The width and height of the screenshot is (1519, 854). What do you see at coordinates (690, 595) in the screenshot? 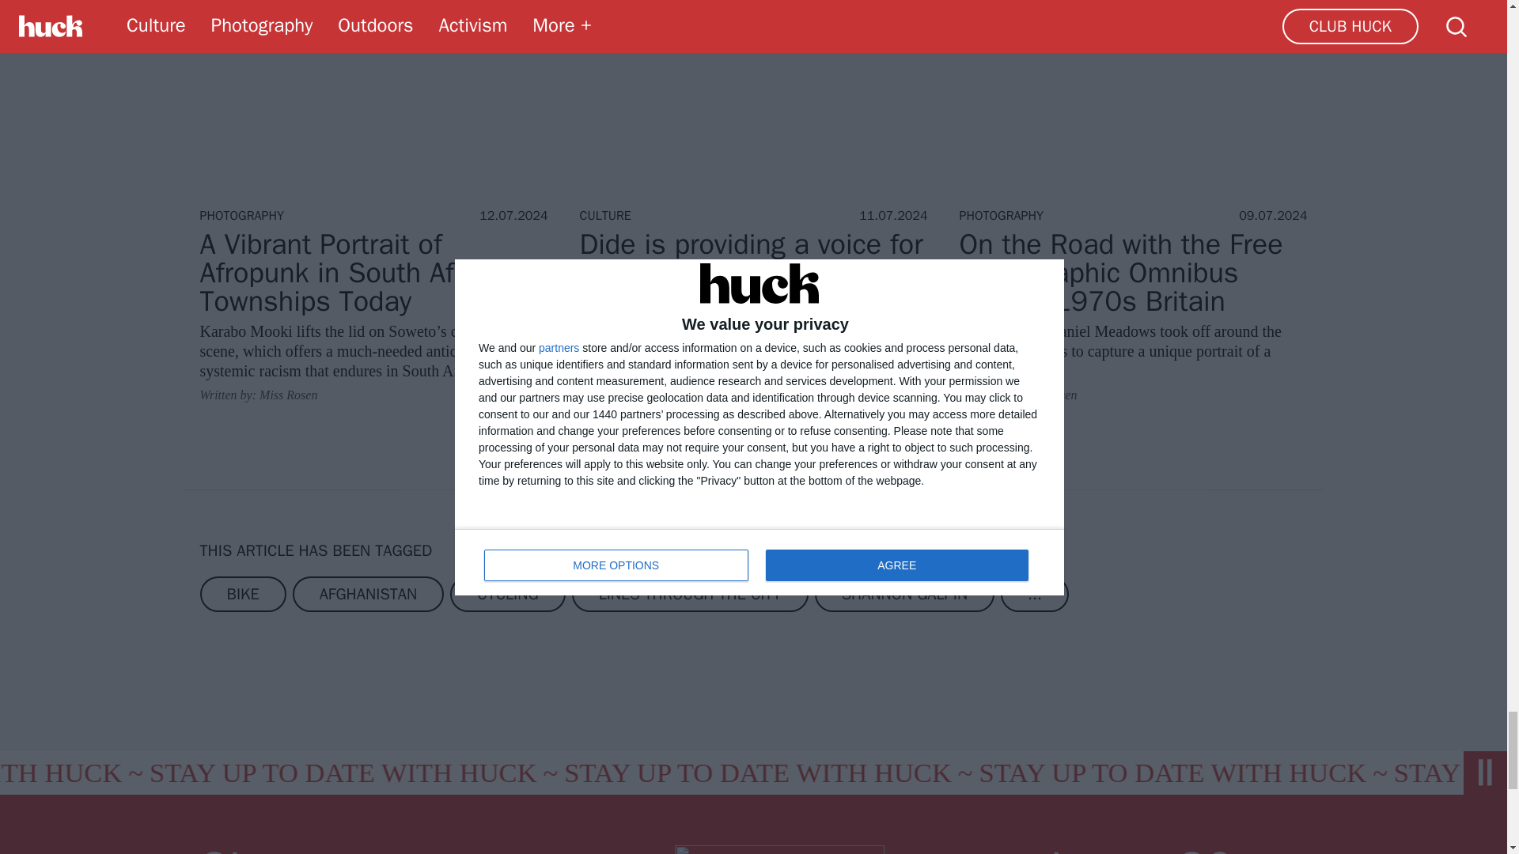
I see `LINES THROUGH THE CITY` at bounding box center [690, 595].